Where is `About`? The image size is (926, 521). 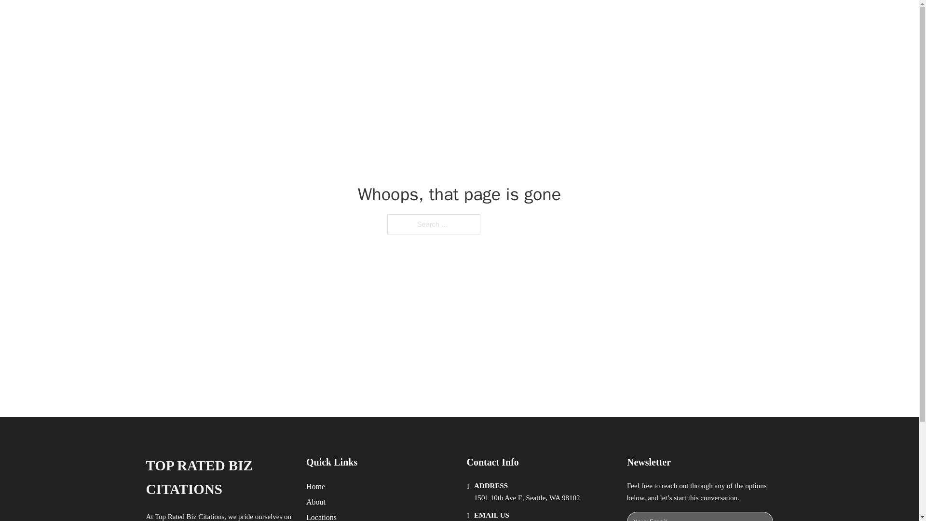 About is located at coordinates (316, 502).